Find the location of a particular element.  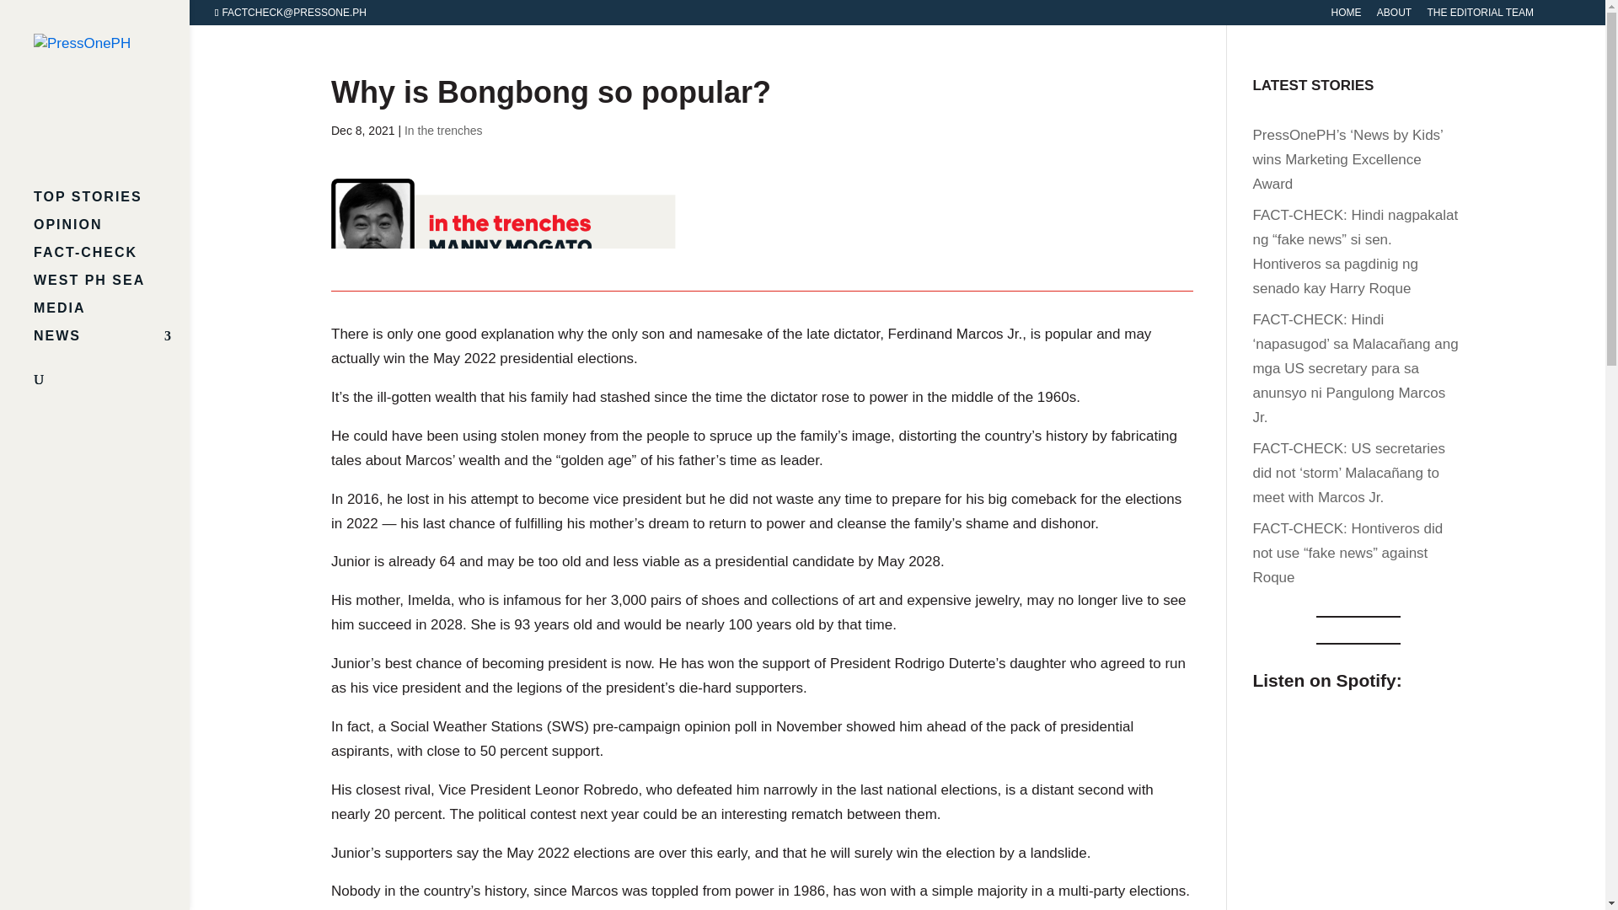

TOP STORIES is located at coordinates (111, 205).